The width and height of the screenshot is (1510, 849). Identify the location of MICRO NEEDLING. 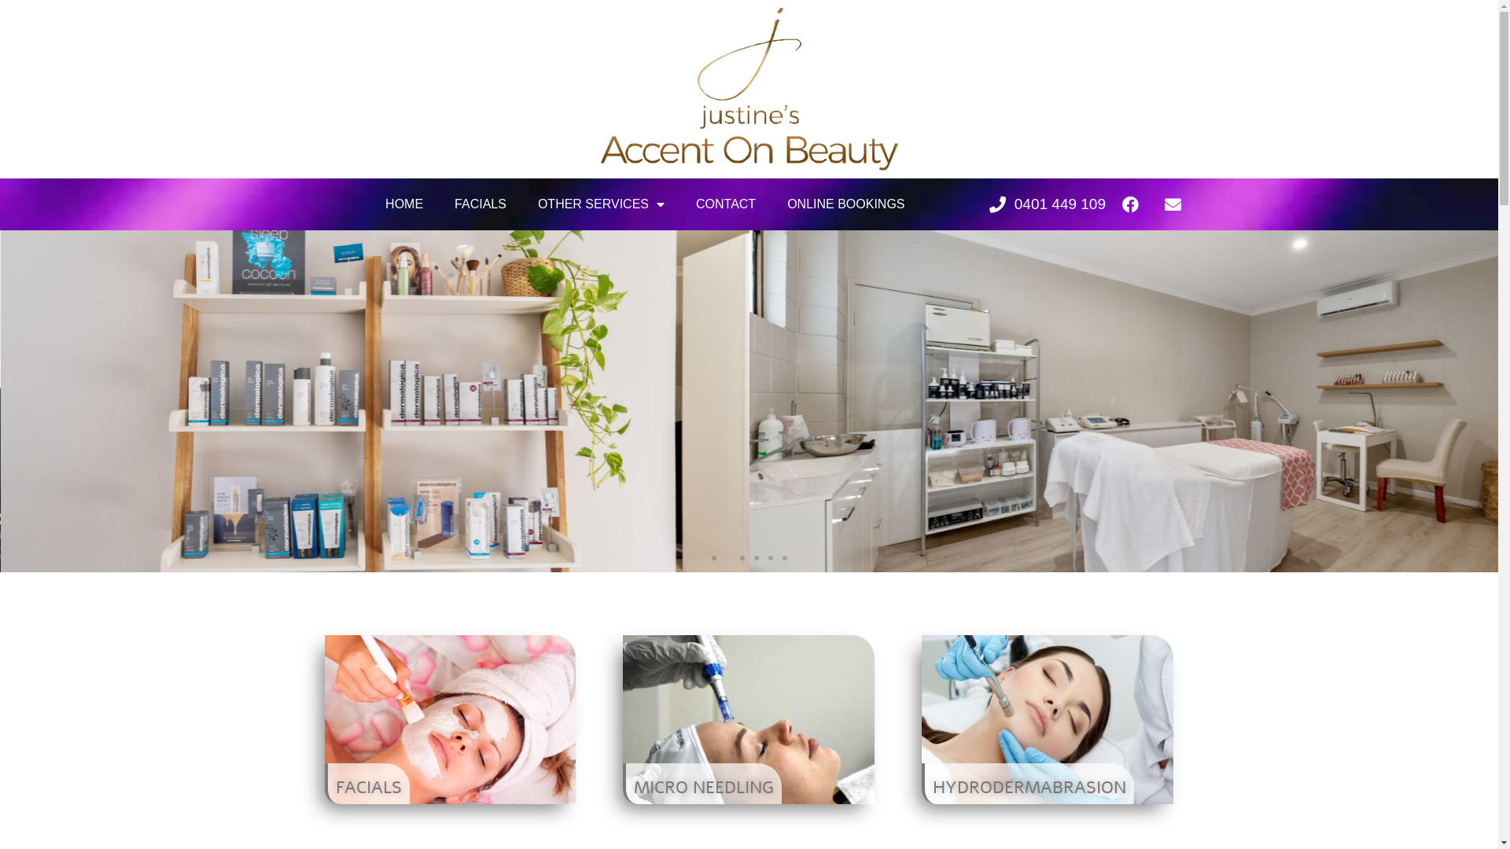
(702, 784).